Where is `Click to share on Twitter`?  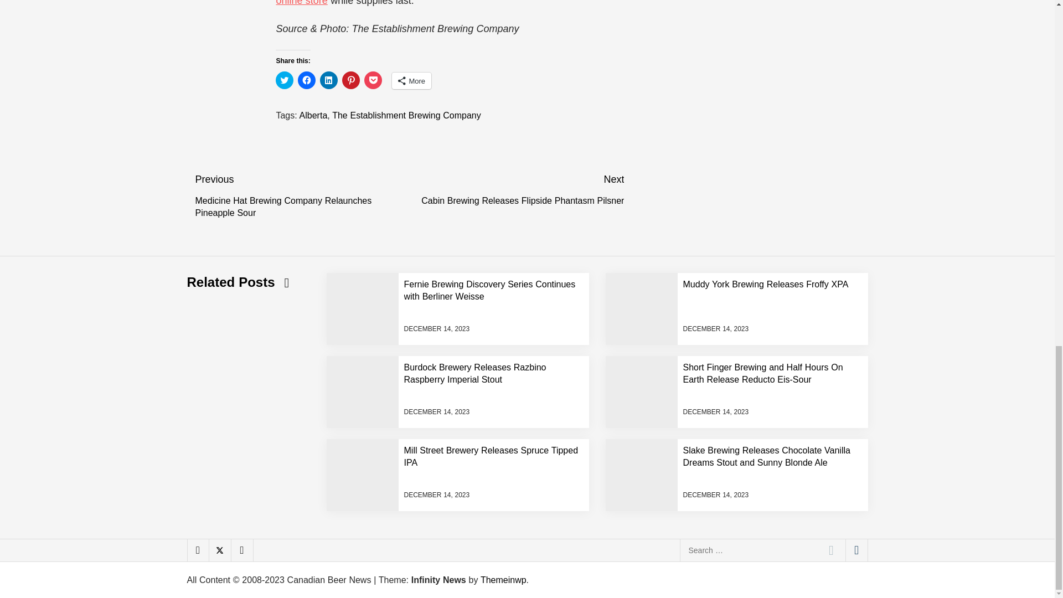 Click to share on Twitter is located at coordinates (284, 80).